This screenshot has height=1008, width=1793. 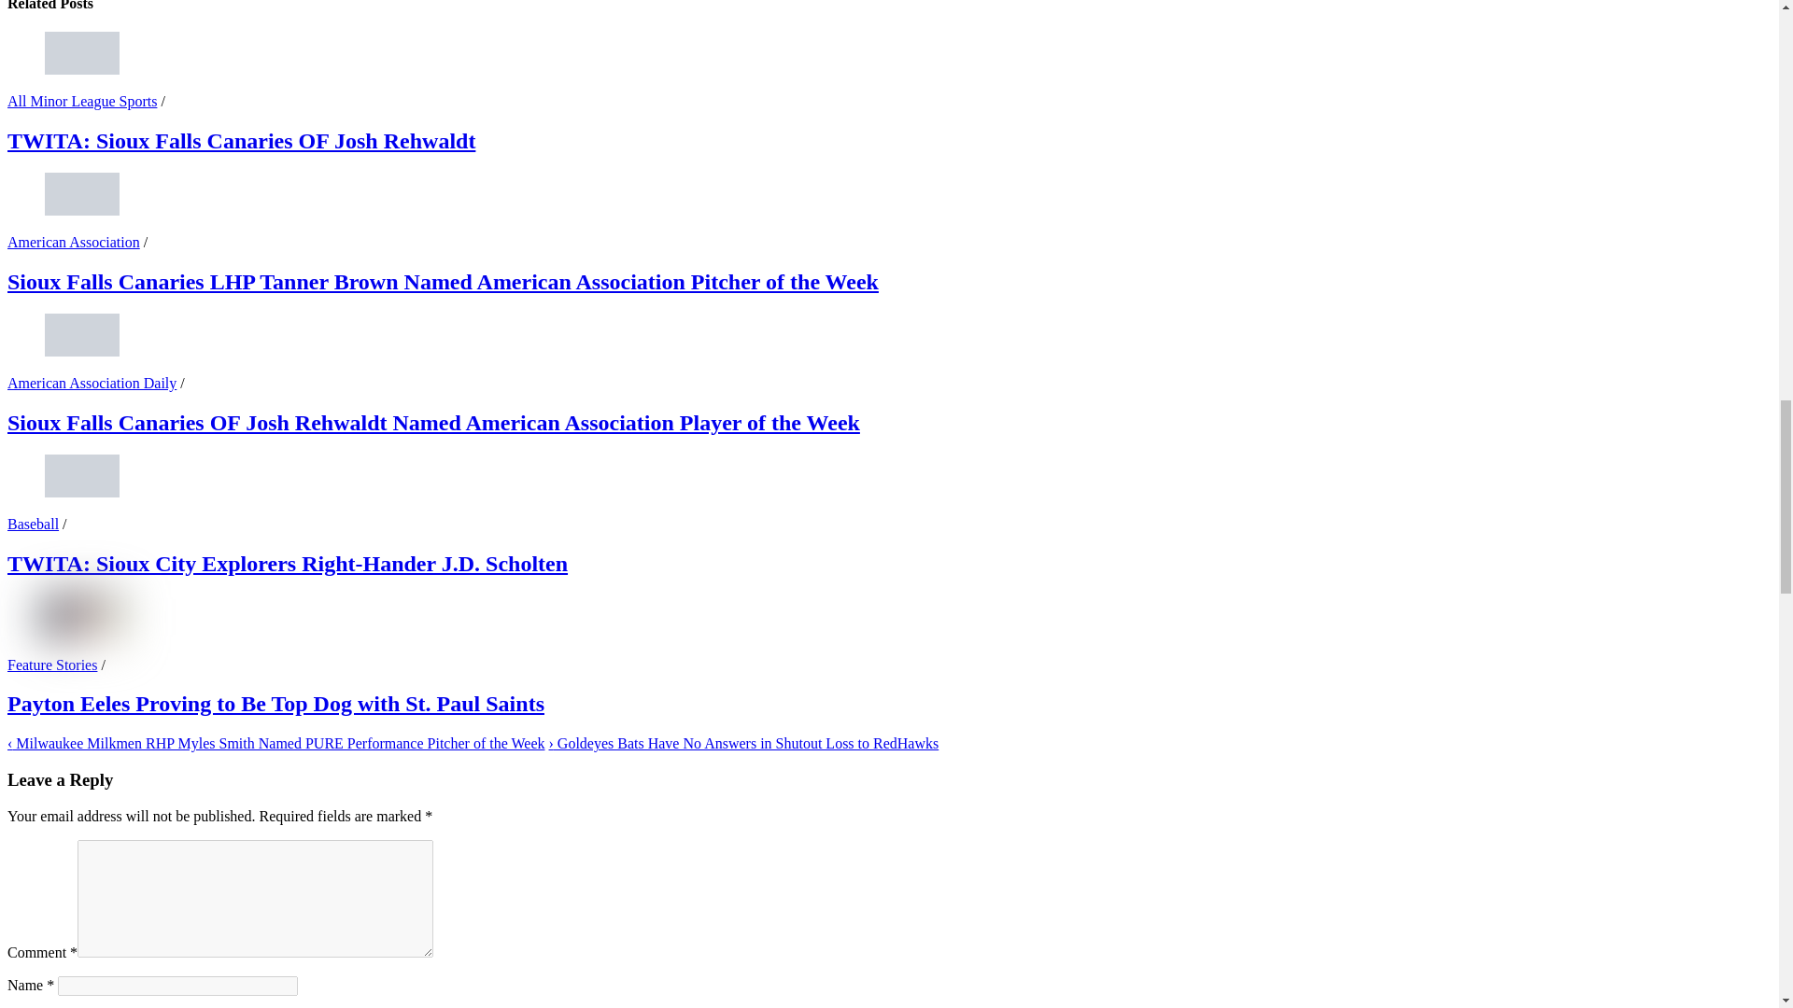 I want to click on Josh Rehwaldt POW, so click(x=82, y=334).